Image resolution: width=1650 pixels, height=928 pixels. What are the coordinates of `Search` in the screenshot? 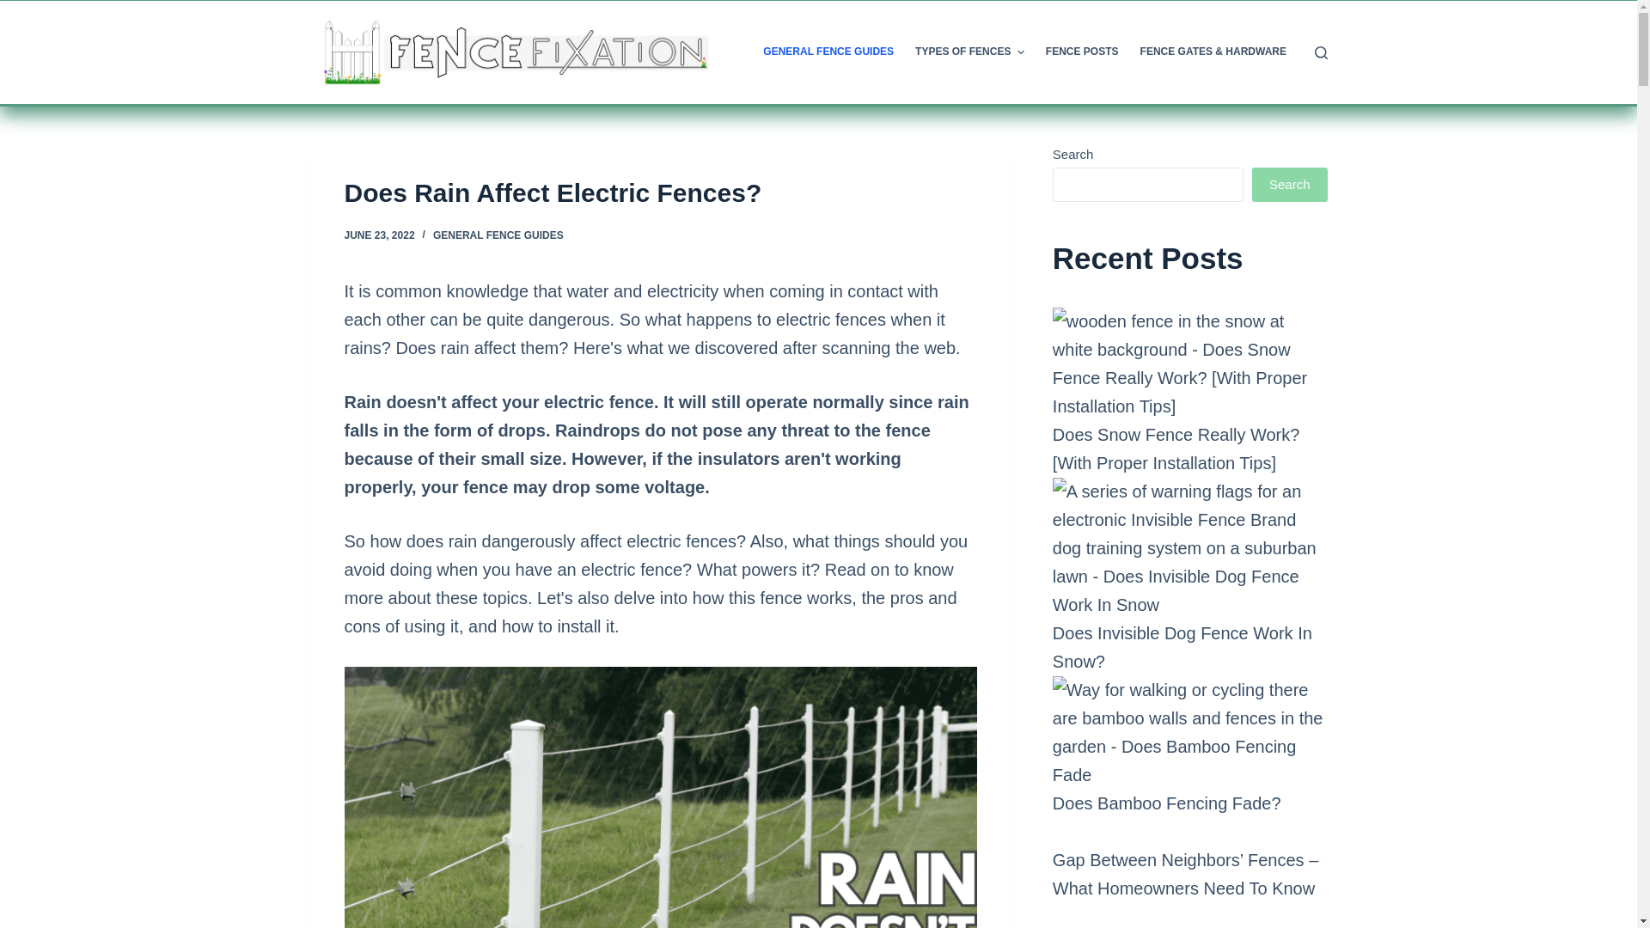 It's located at (1290, 185).